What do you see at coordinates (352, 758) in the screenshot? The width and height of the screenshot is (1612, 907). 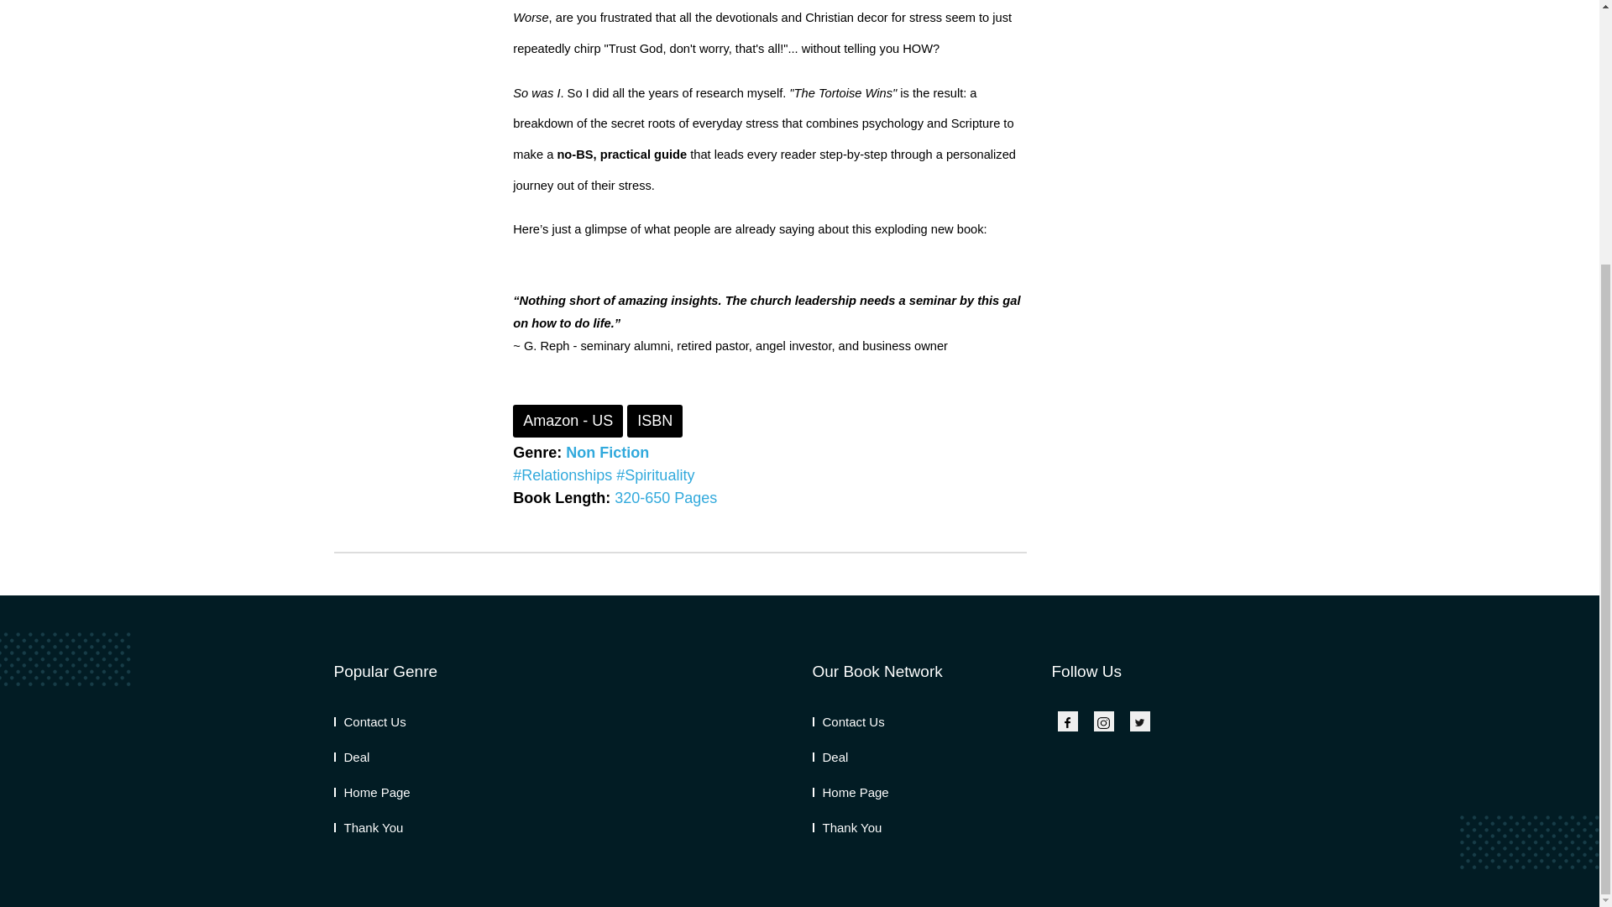 I see `Deal` at bounding box center [352, 758].